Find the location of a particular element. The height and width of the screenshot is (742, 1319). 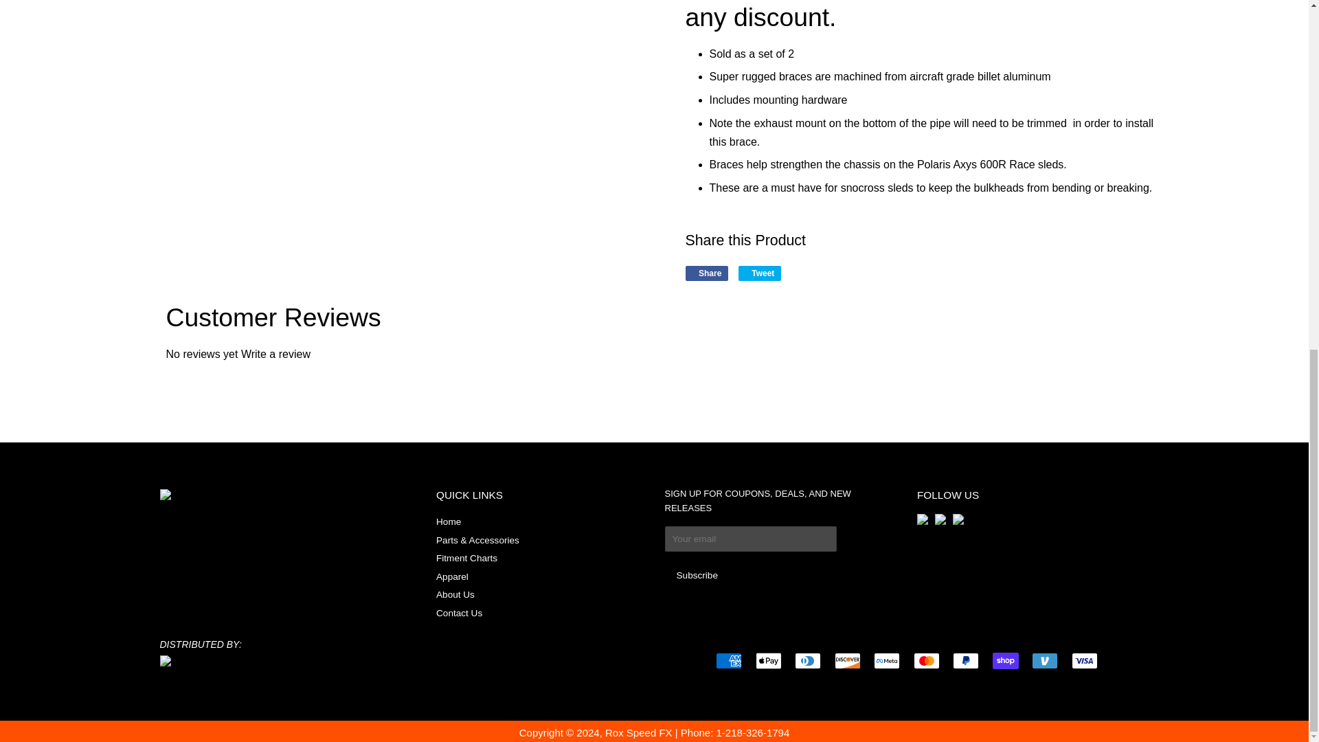

Subscribe is located at coordinates (697, 576).